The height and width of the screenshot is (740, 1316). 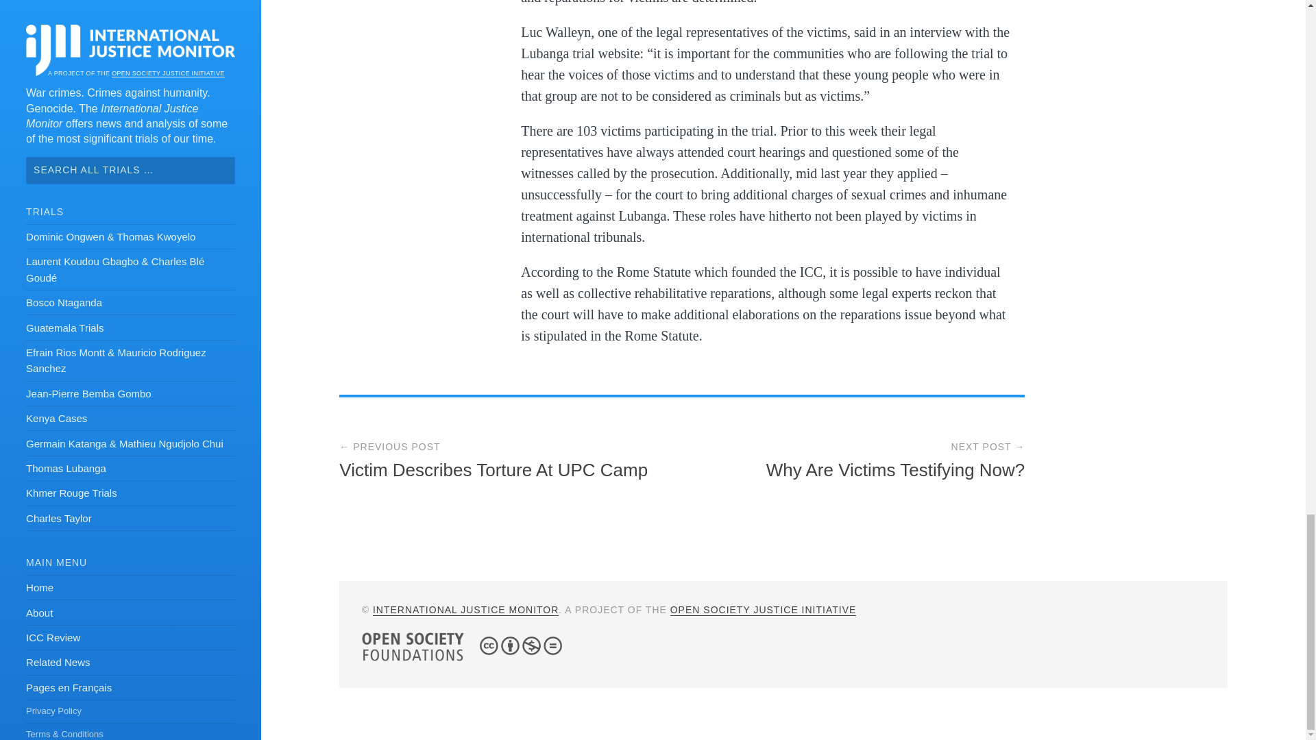 I want to click on Why Are Victims Testifying Now?, so click(x=895, y=469).